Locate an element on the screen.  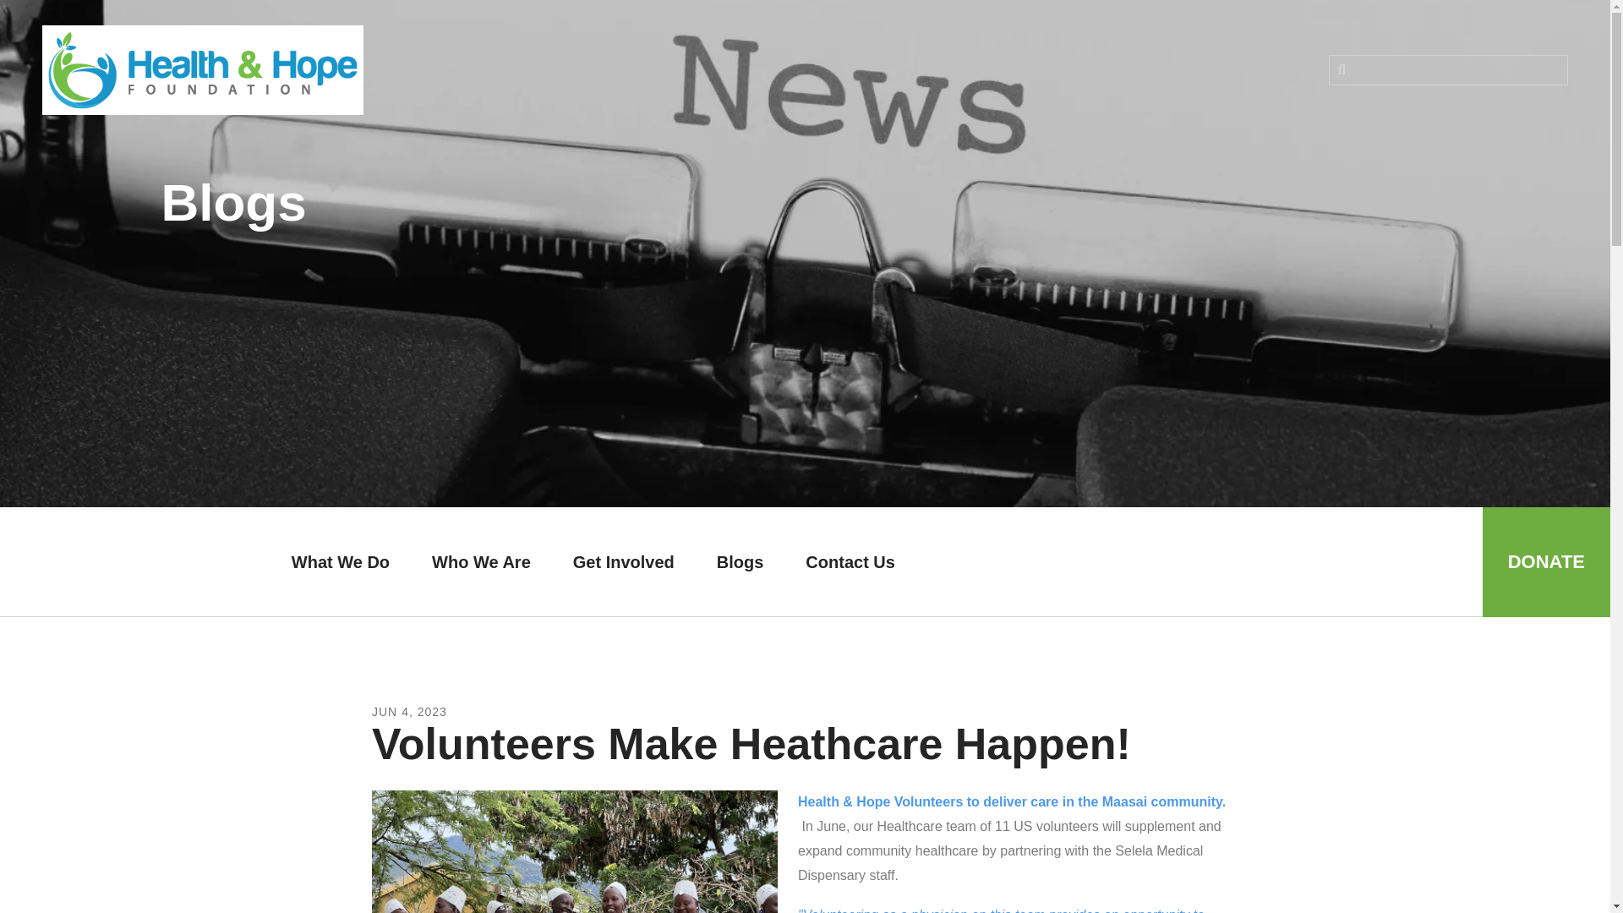
Get Involved is located at coordinates (624, 562).